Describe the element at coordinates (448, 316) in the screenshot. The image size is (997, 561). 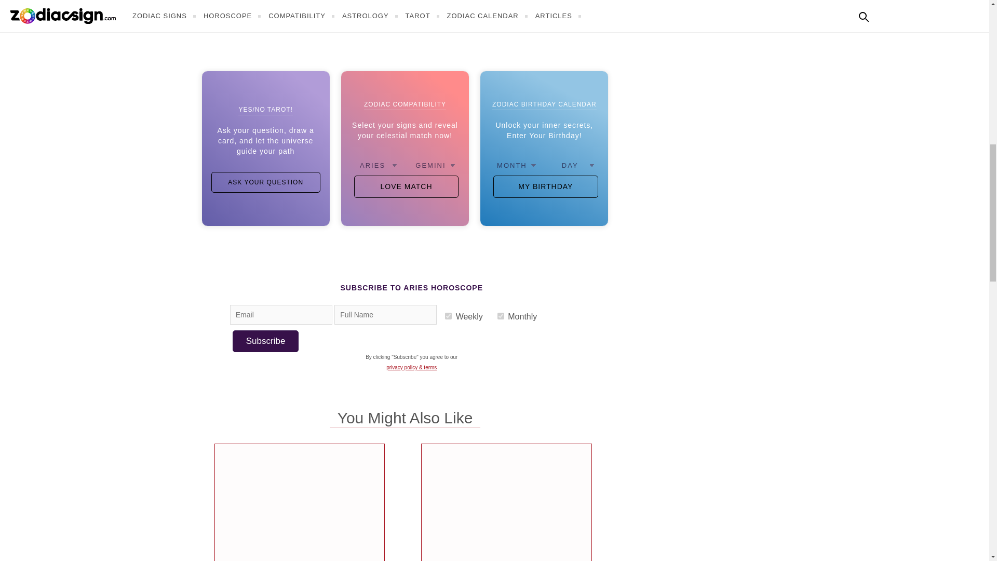
I see `weekly` at that location.